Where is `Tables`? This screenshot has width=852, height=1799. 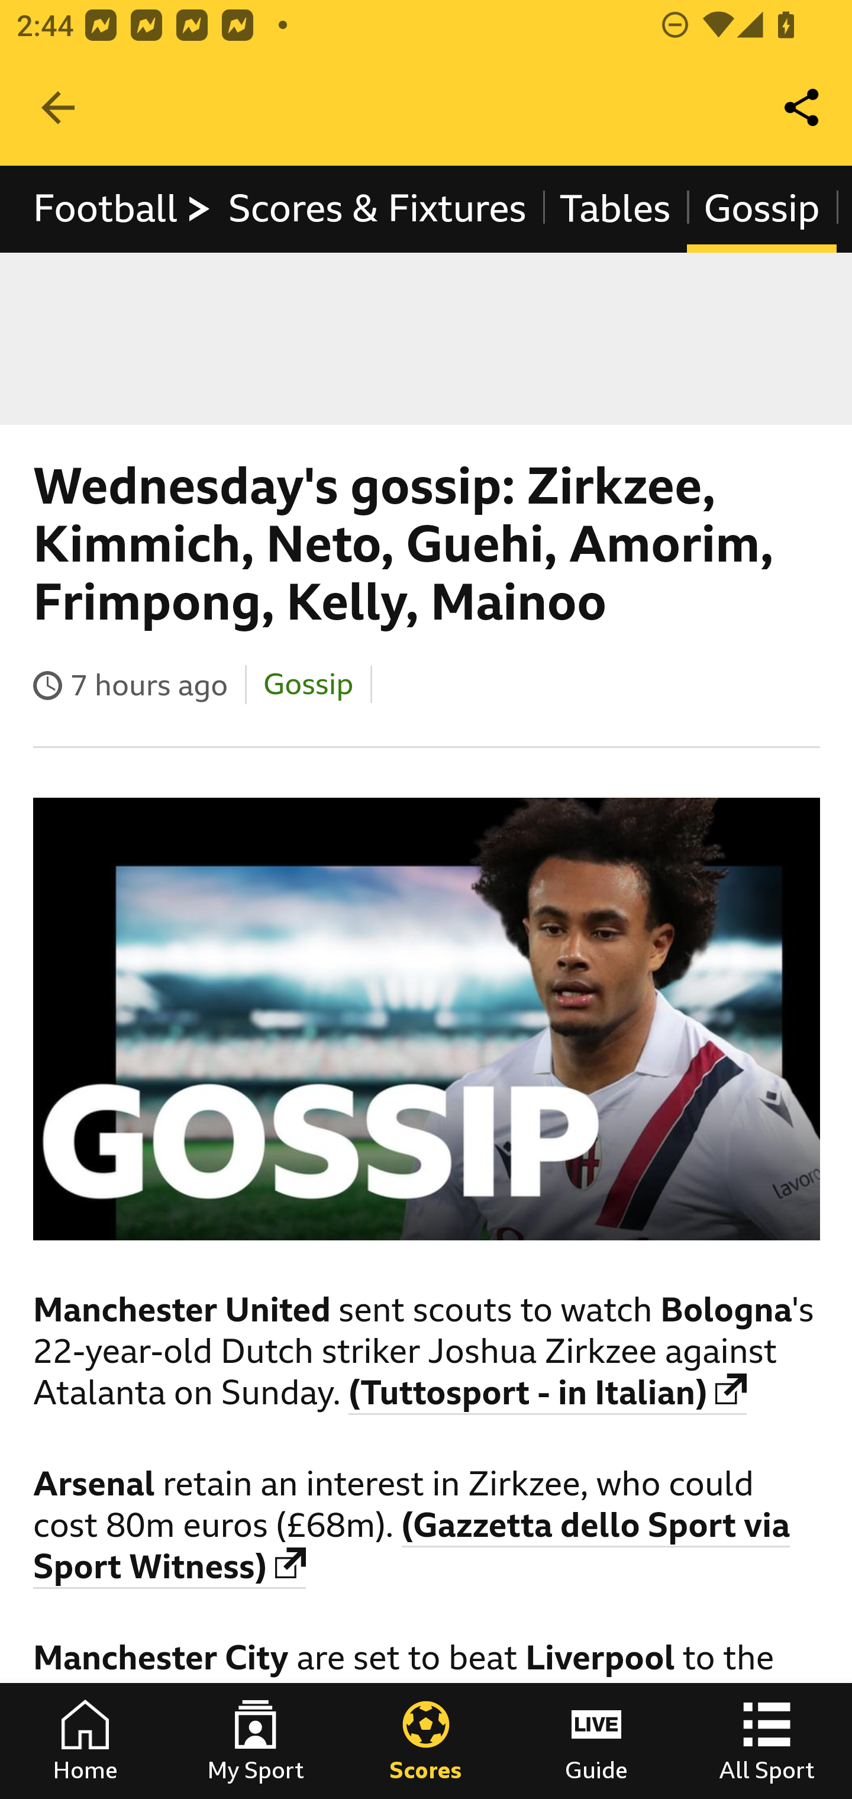 Tables is located at coordinates (615, 208).